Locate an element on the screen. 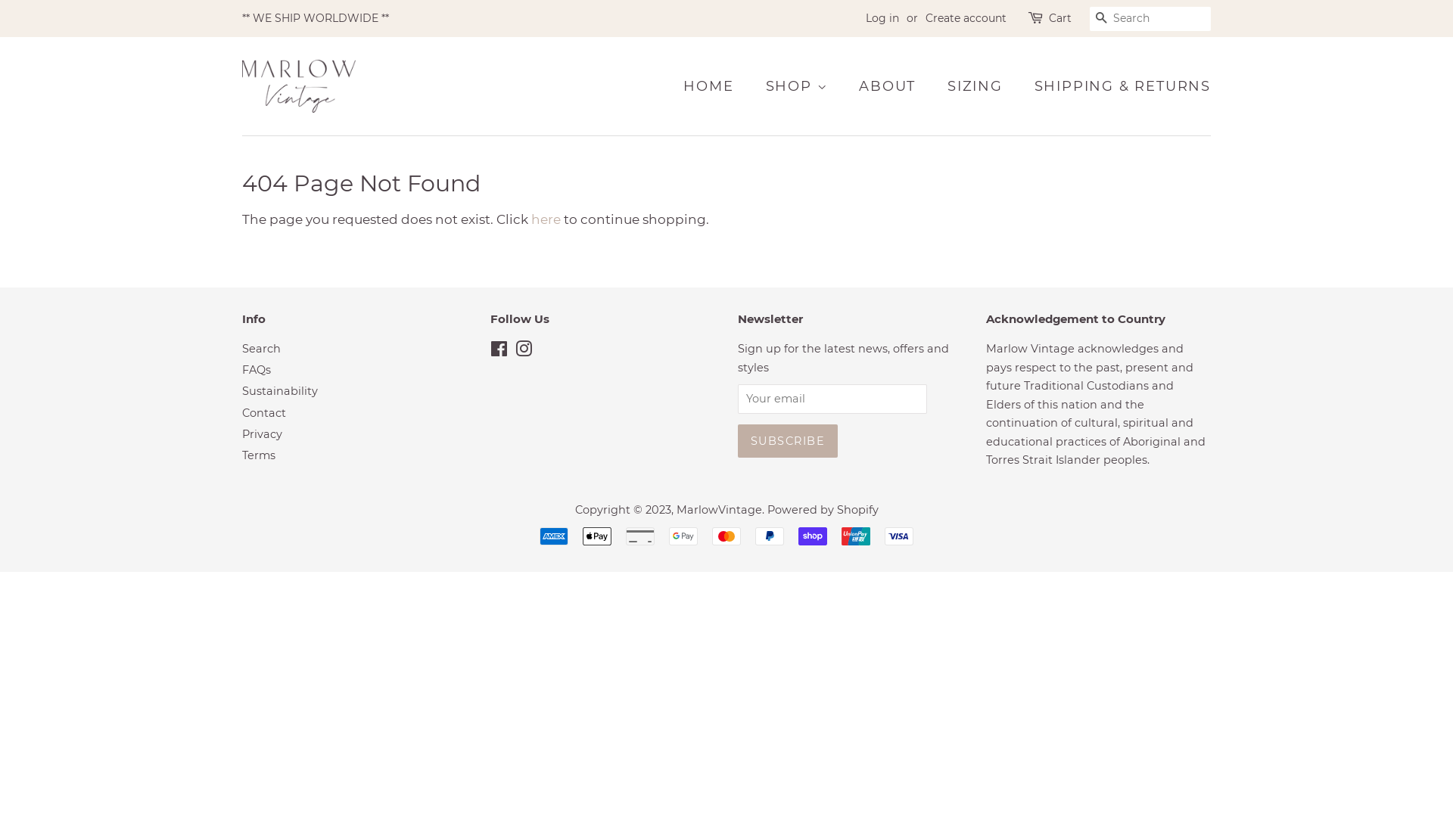 The image size is (1453, 817). Contact is located at coordinates (264, 413).